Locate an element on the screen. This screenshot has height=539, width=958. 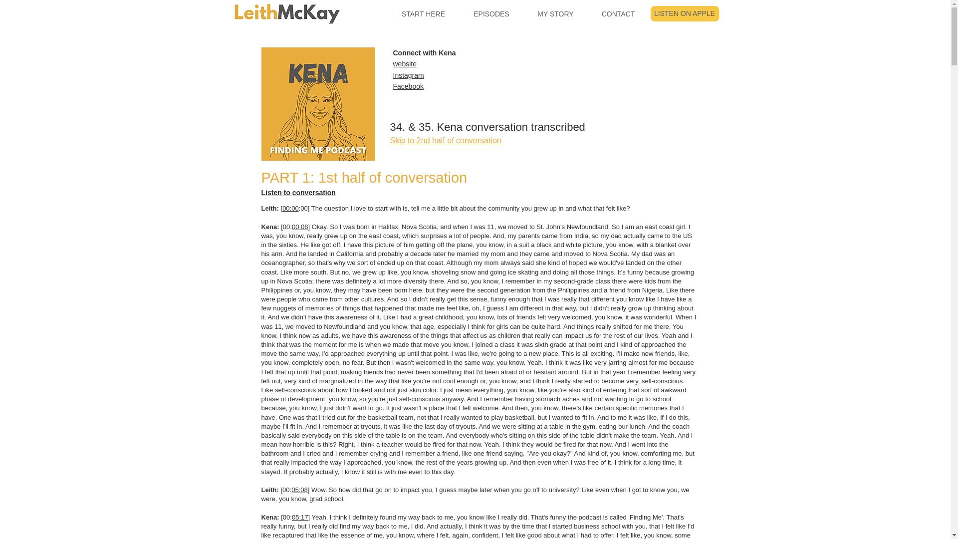
00:08 is located at coordinates (300, 227).